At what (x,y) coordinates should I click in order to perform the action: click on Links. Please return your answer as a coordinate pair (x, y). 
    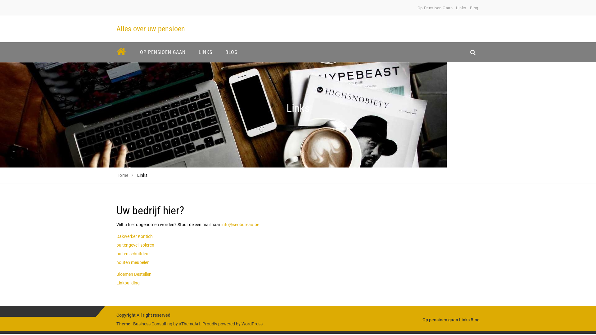
    Looking at the image, I should click on (461, 8).